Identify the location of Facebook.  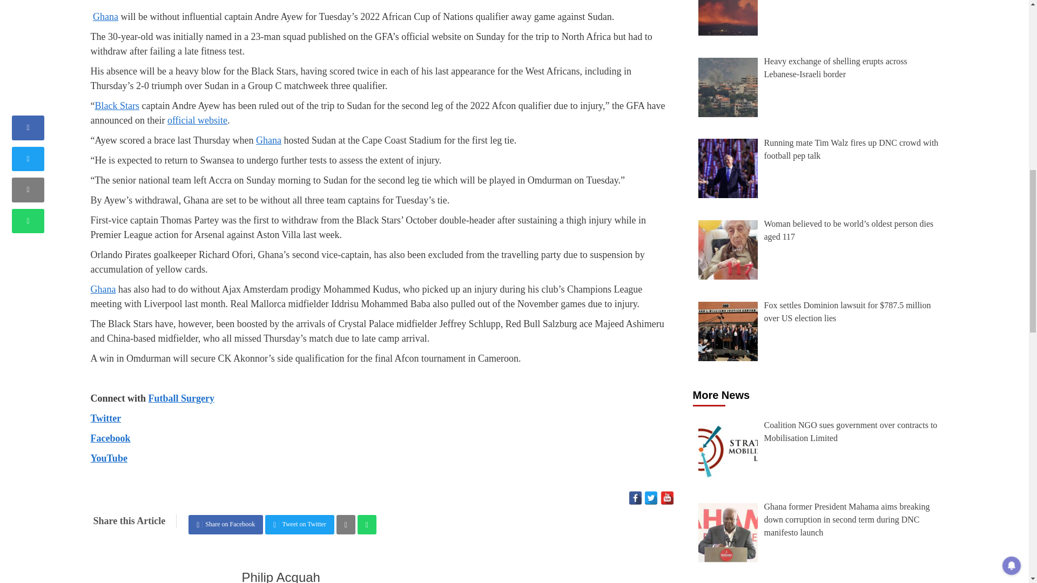
(635, 498).